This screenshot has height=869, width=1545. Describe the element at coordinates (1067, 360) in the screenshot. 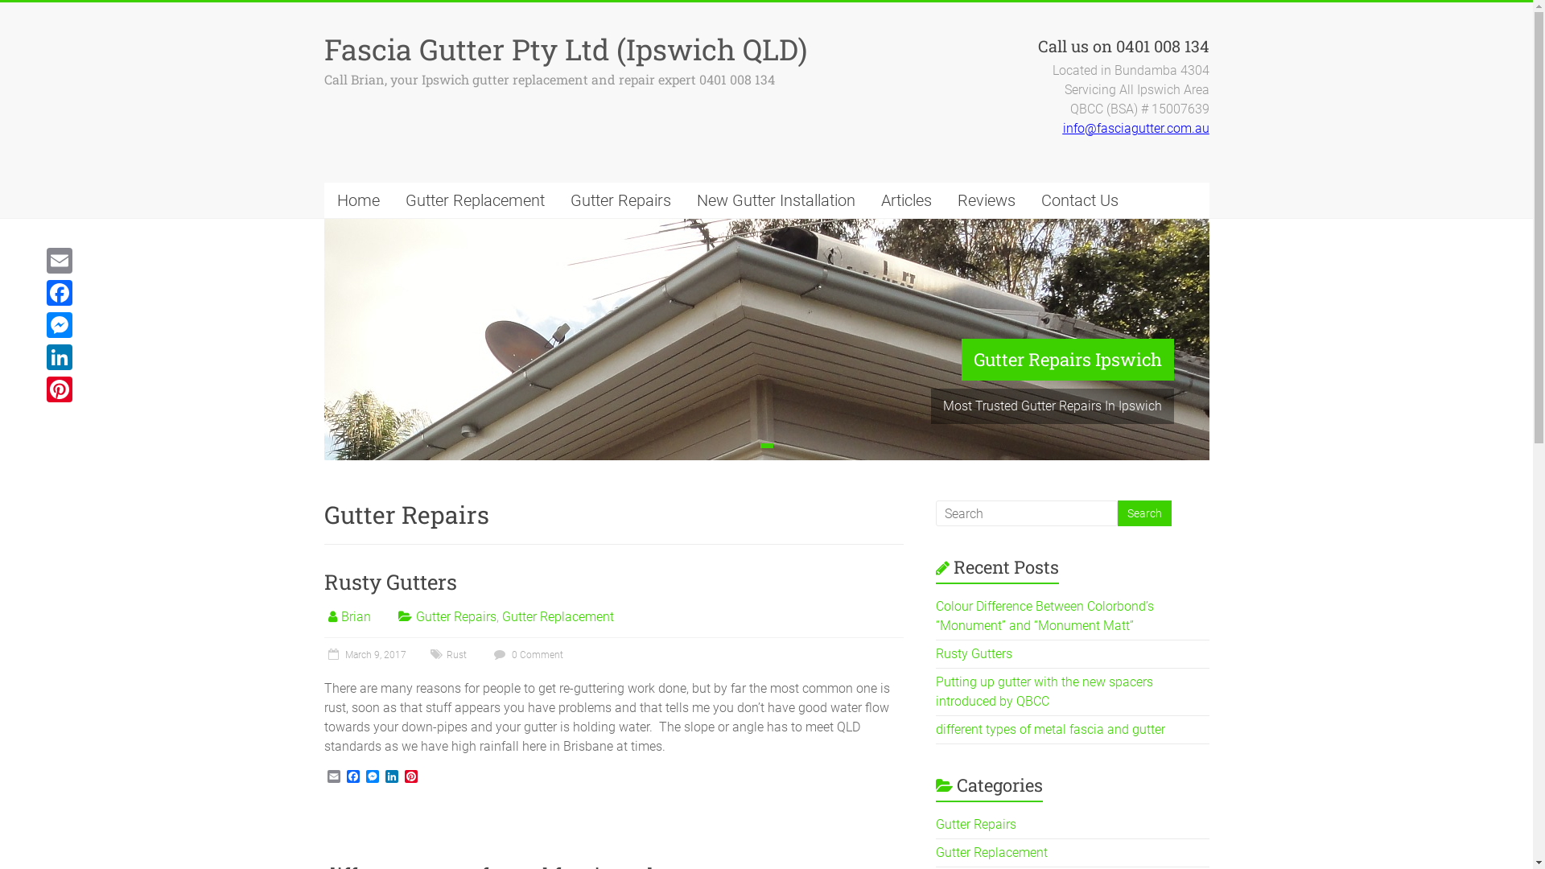

I see `Gutter Repairs Ipswich` at that location.